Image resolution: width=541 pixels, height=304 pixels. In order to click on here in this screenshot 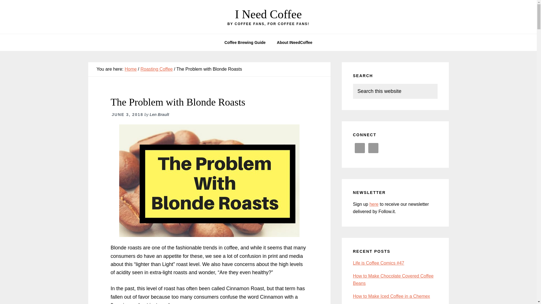, I will do `click(374, 204)`.